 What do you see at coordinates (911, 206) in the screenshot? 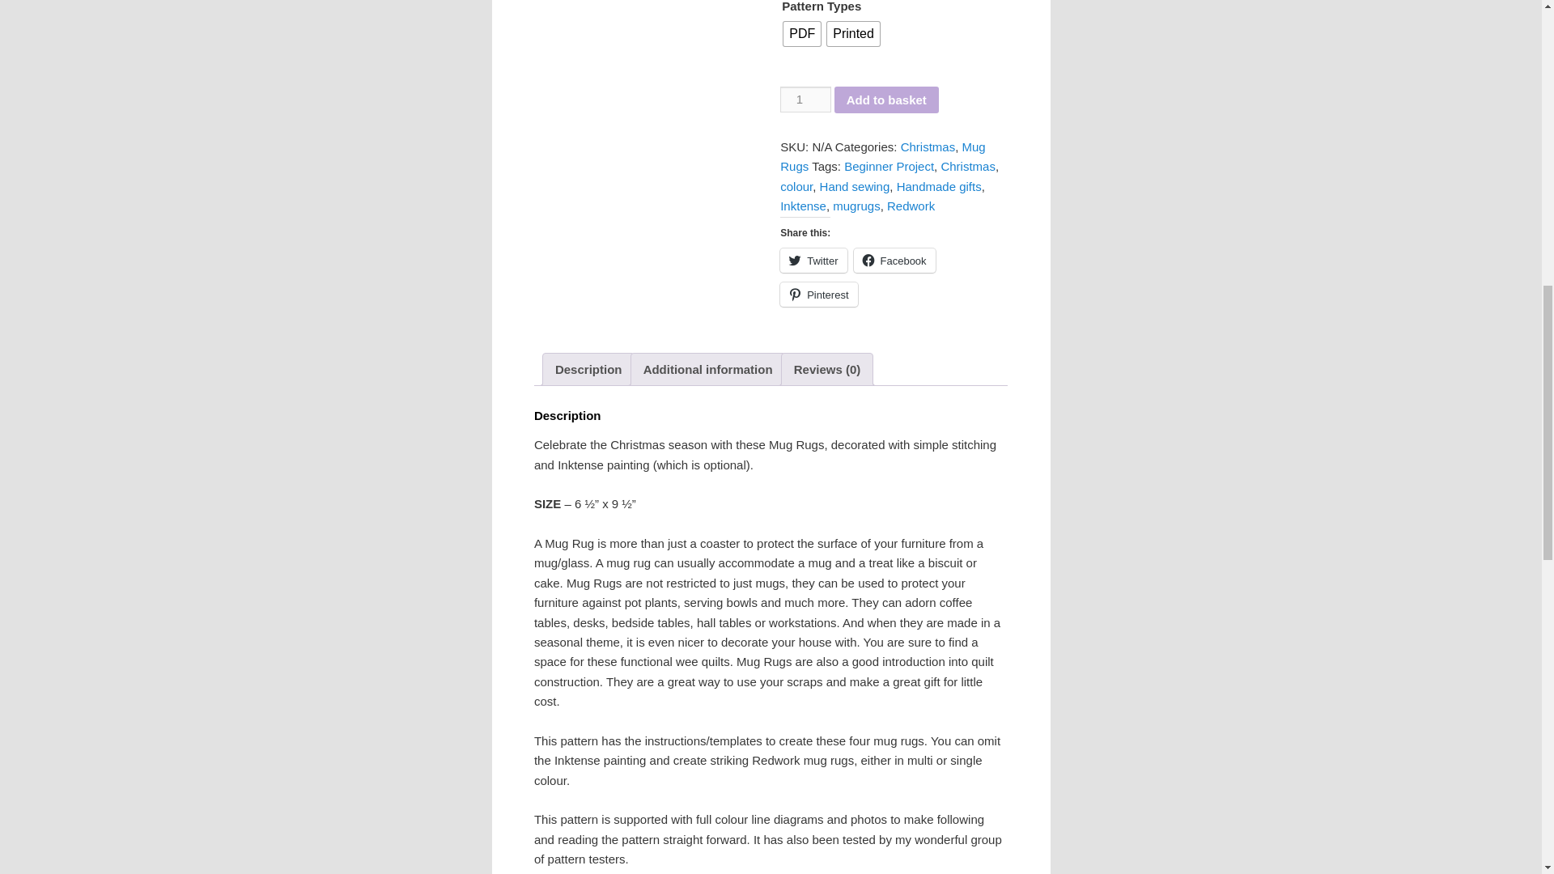
I see `Redwork` at bounding box center [911, 206].